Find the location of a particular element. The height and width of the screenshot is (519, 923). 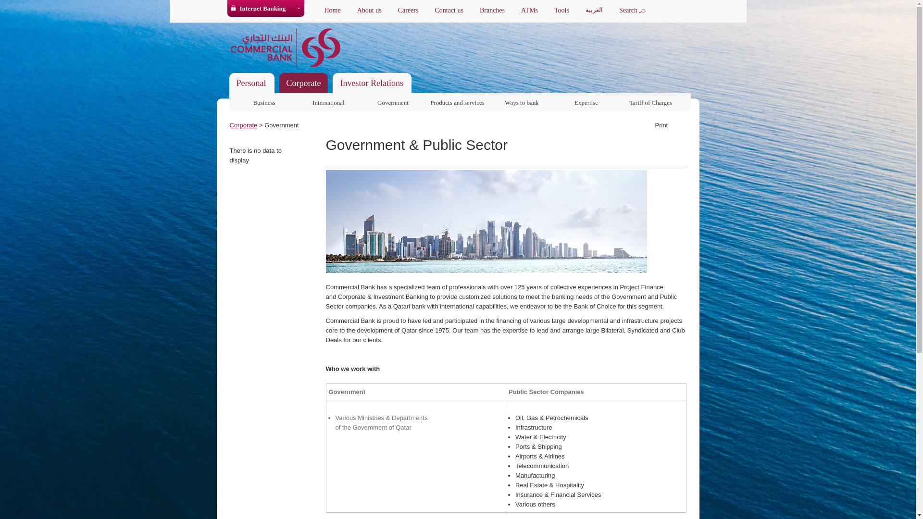

Home is located at coordinates (333, 11).